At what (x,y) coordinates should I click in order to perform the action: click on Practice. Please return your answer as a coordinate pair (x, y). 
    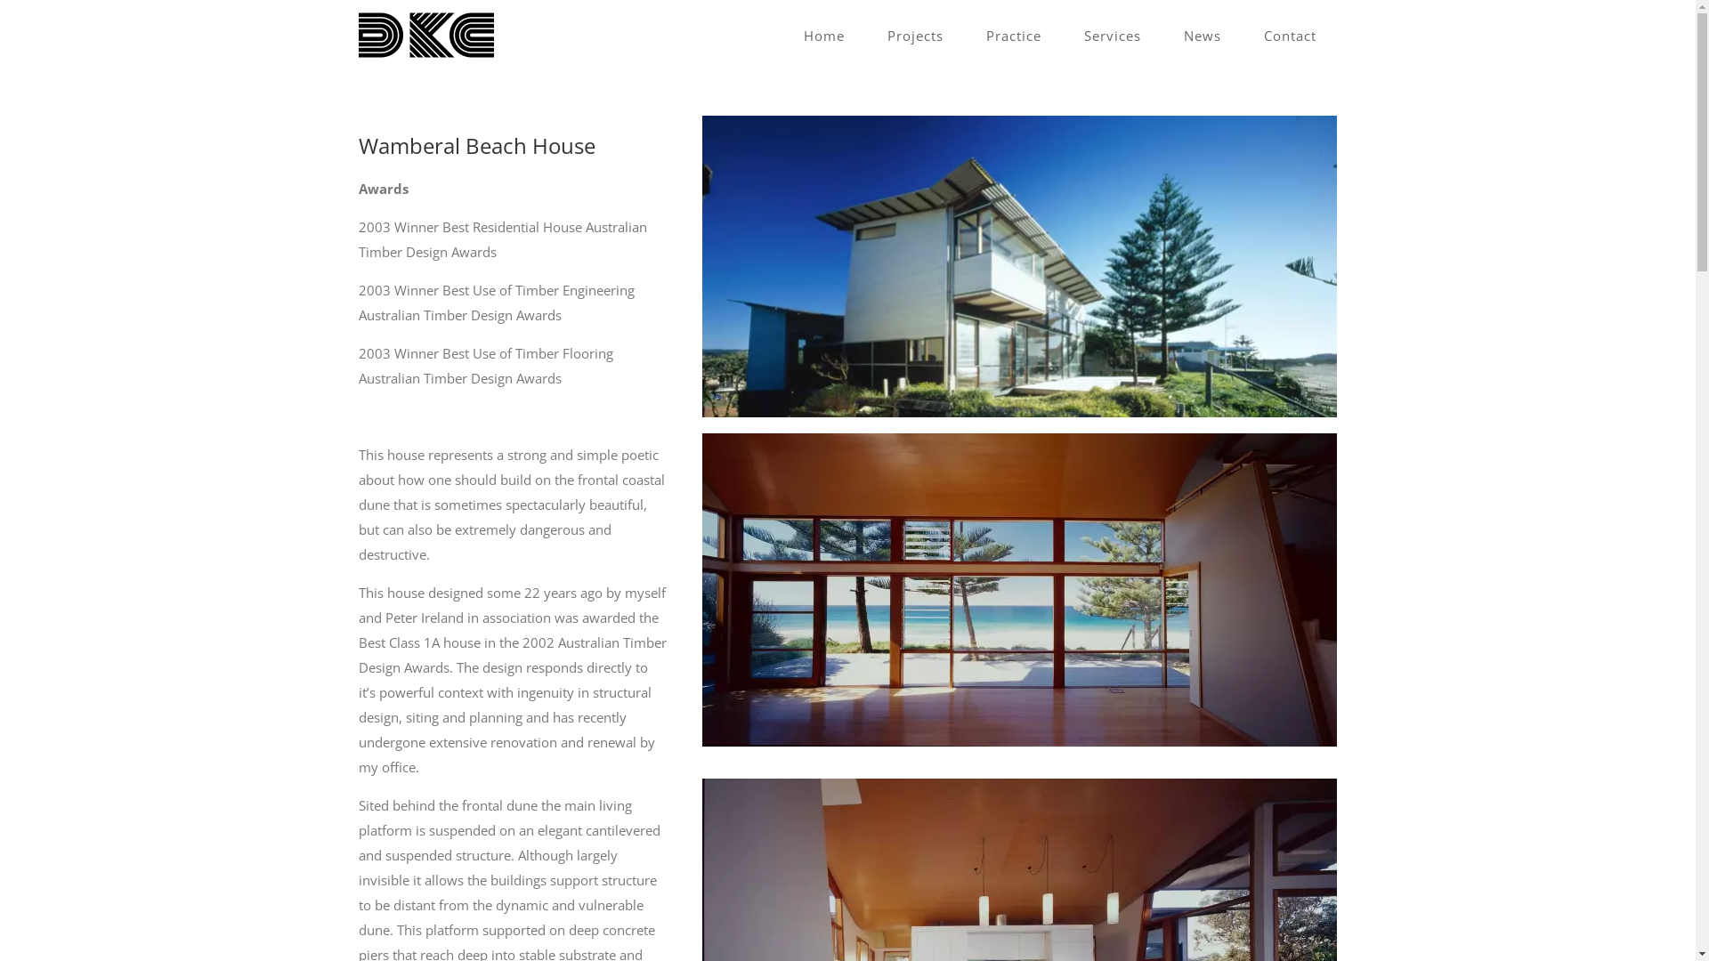
    Looking at the image, I should click on (1014, 36).